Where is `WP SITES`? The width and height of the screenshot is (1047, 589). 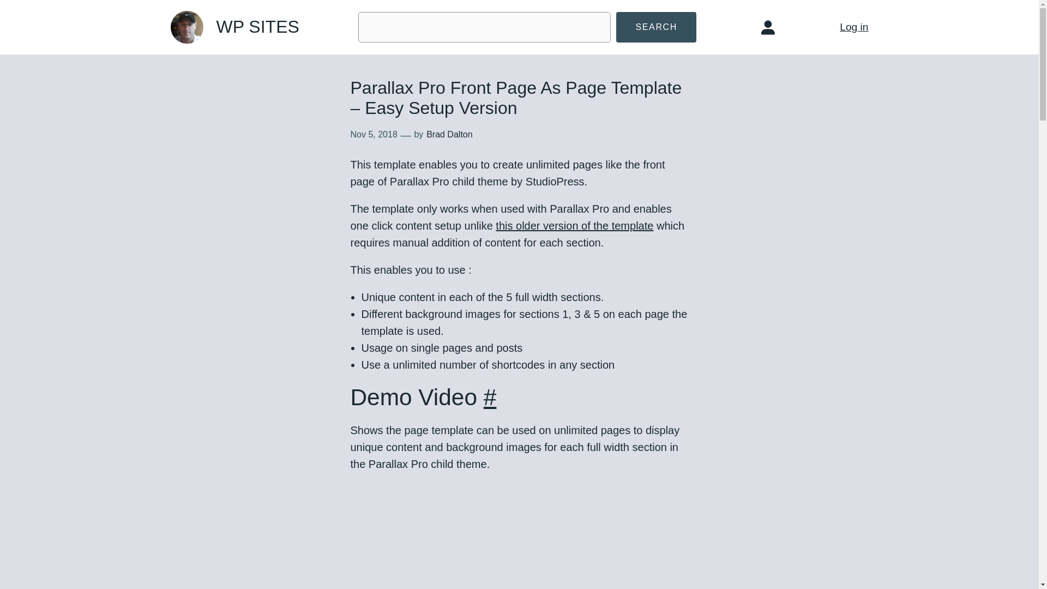
WP SITES is located at coordinates (257, 26).